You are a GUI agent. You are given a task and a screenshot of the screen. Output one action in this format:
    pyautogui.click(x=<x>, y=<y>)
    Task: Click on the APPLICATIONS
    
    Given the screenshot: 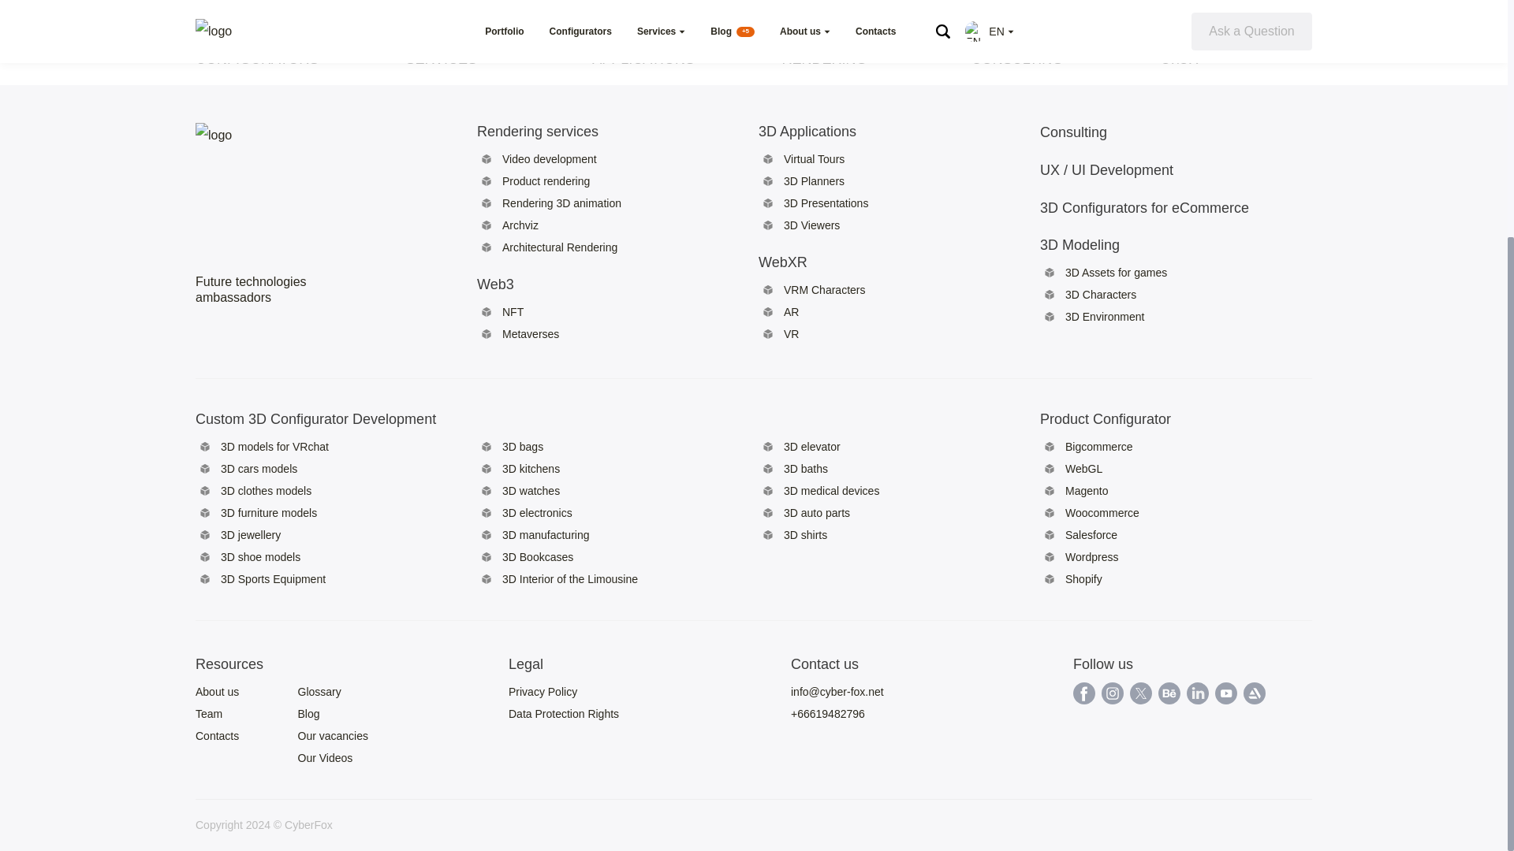 What is the action you would take?
    pyautogui.click(x=643, y=58)
    